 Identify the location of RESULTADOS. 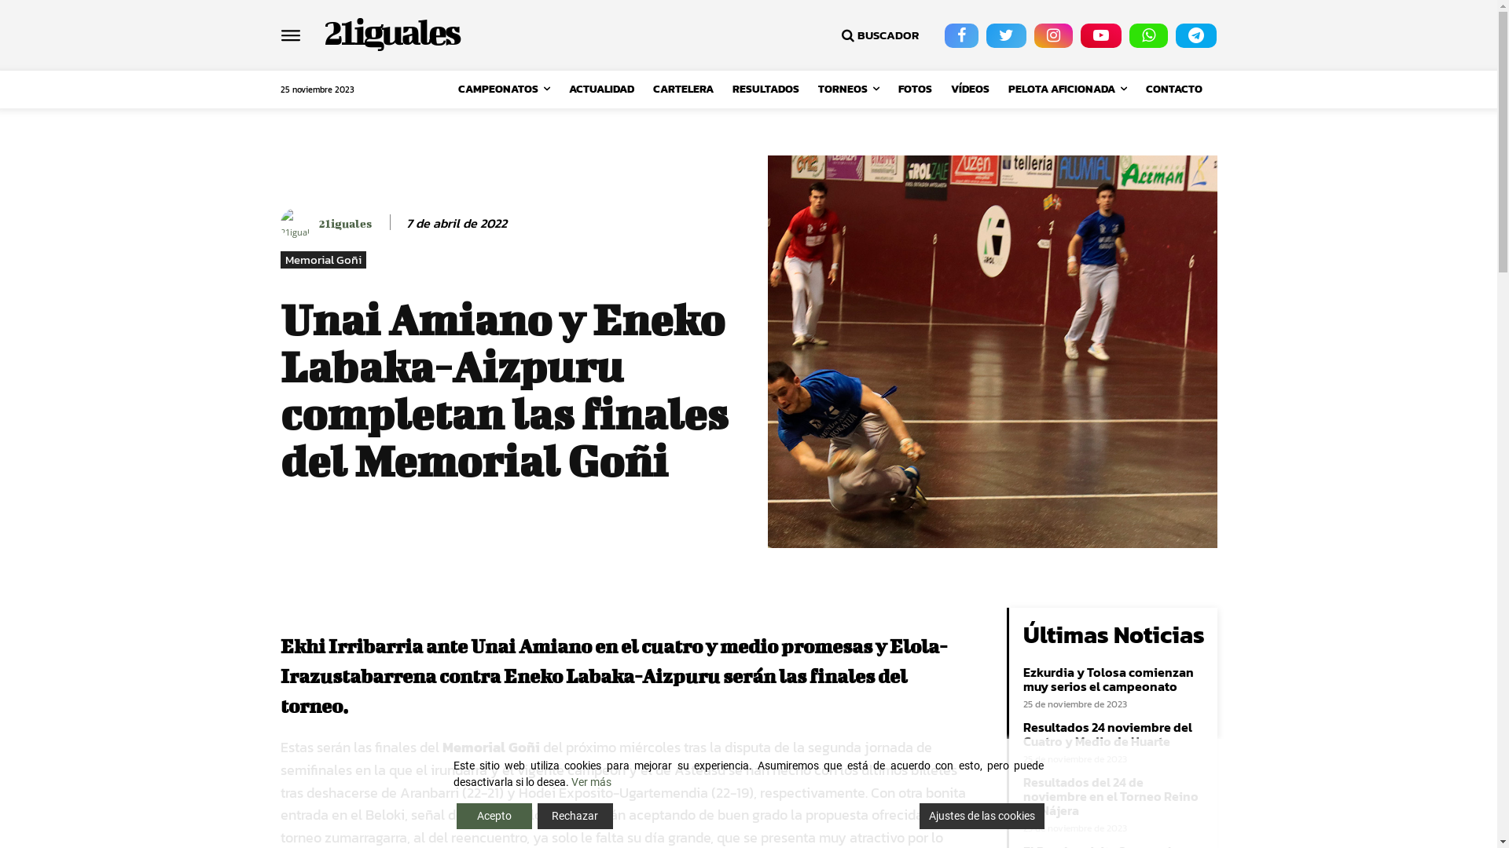
(766, 90).